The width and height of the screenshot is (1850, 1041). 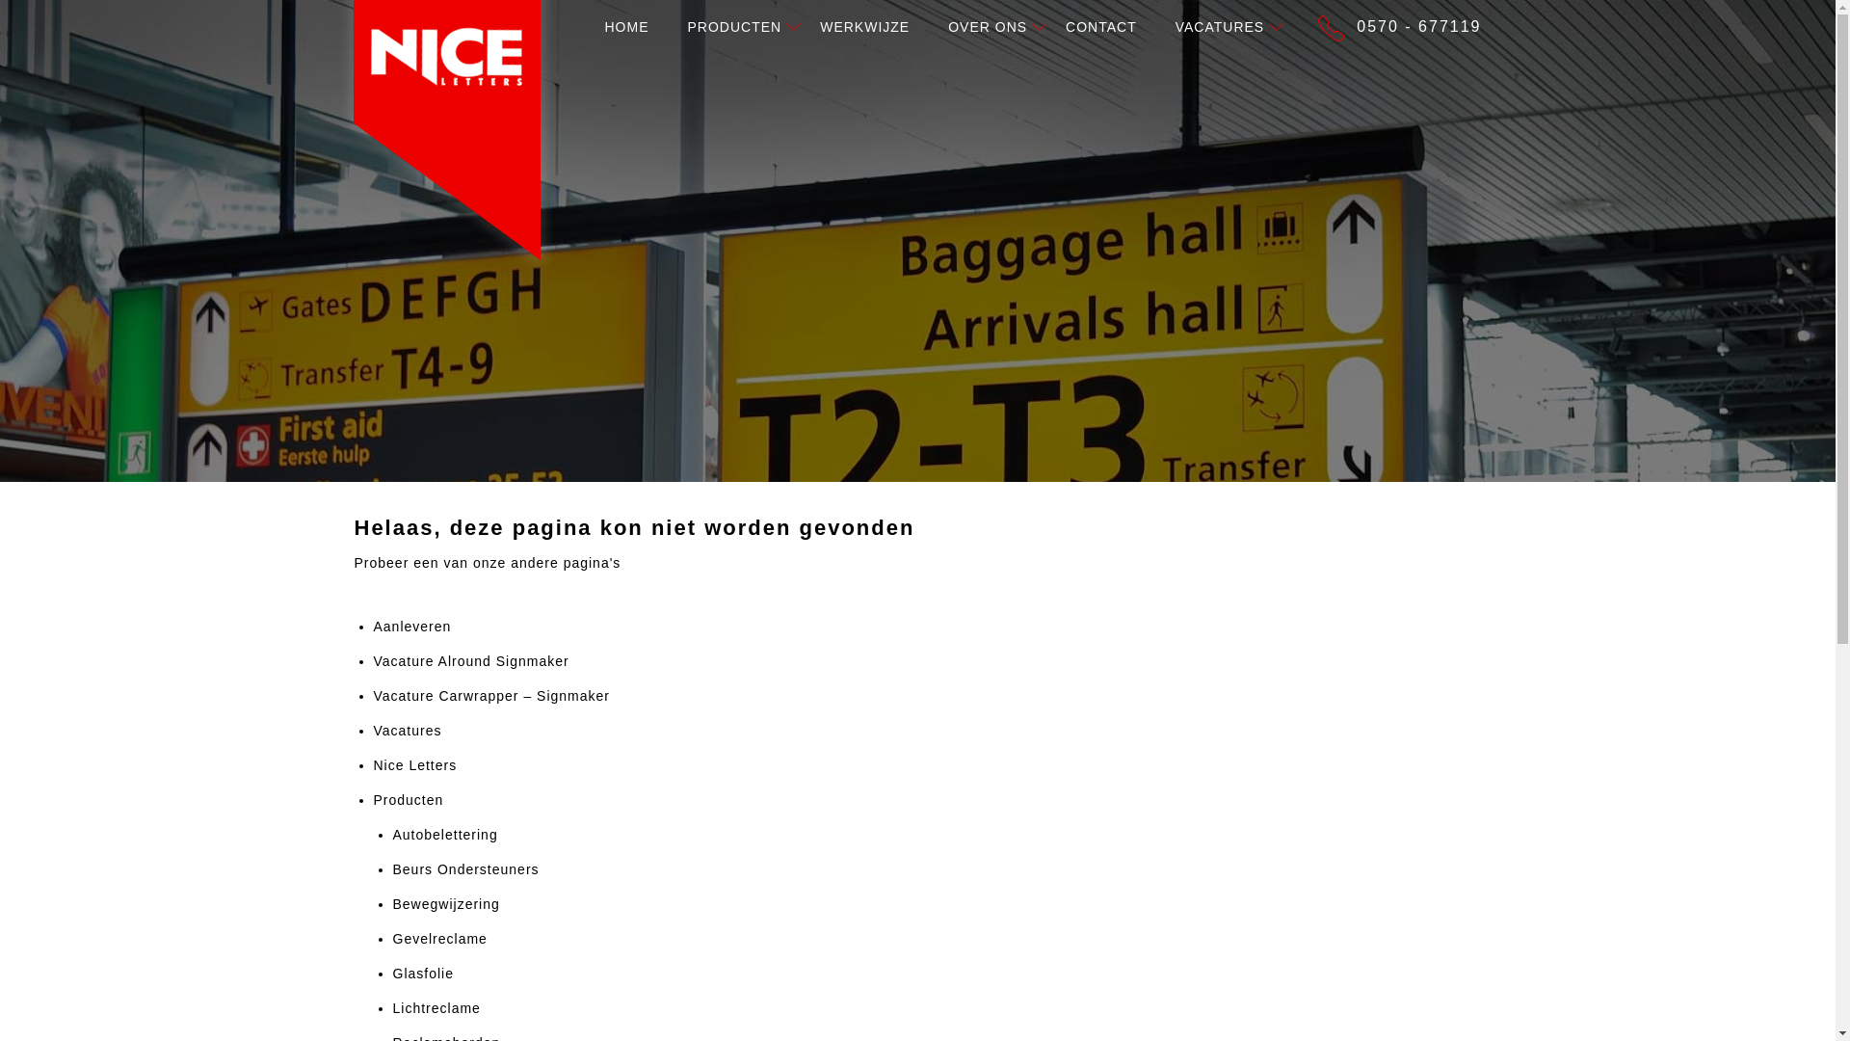 What do you see at coordinates (412, 626) in the screenshot?
I see `Aanleveren` at bounding box center [412, 626].